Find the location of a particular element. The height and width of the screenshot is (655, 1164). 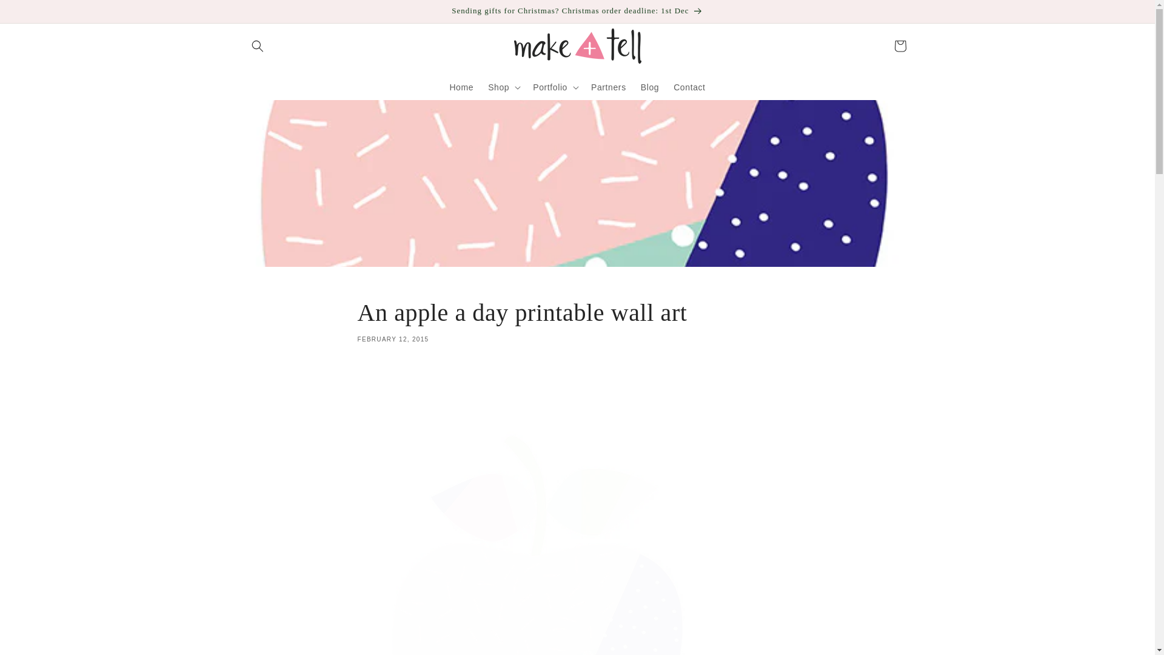

Partners is located at coordinates (577, 320).